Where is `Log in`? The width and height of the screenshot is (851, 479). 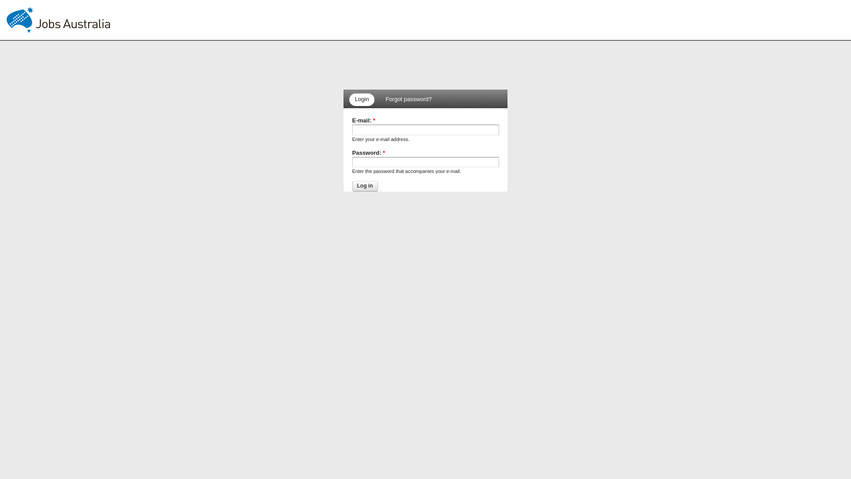
Log in is located at coordinates (365, 186).